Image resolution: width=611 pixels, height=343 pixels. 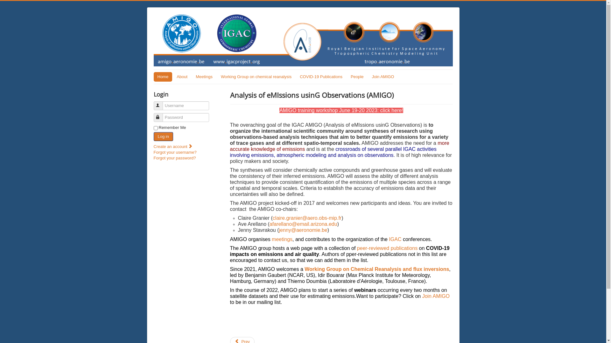 What do you see at coordinates (436, 296) in the screenshot?
I see `Join AMIGO` at bounding box center [436, 296].